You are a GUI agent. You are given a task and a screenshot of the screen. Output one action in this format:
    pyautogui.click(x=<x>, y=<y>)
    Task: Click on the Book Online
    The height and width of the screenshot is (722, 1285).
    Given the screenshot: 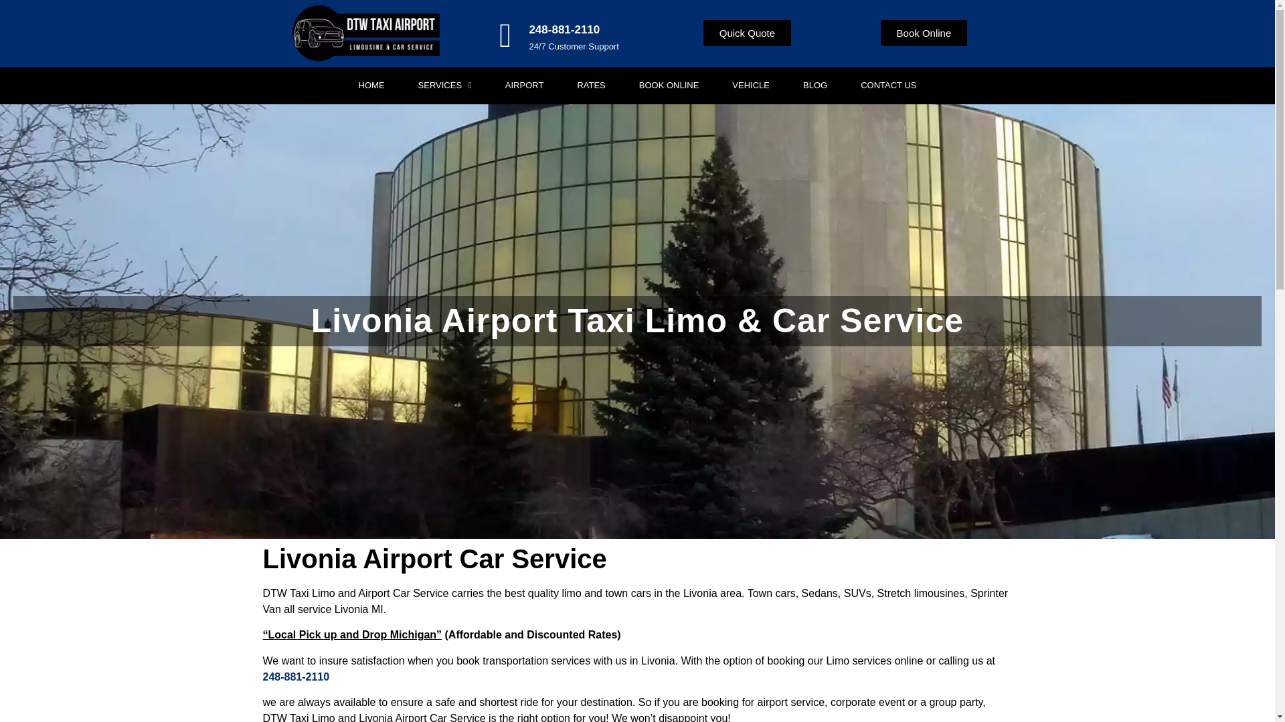 What is the action you would take?
    pyautogui.click(x=924, y=33)
    